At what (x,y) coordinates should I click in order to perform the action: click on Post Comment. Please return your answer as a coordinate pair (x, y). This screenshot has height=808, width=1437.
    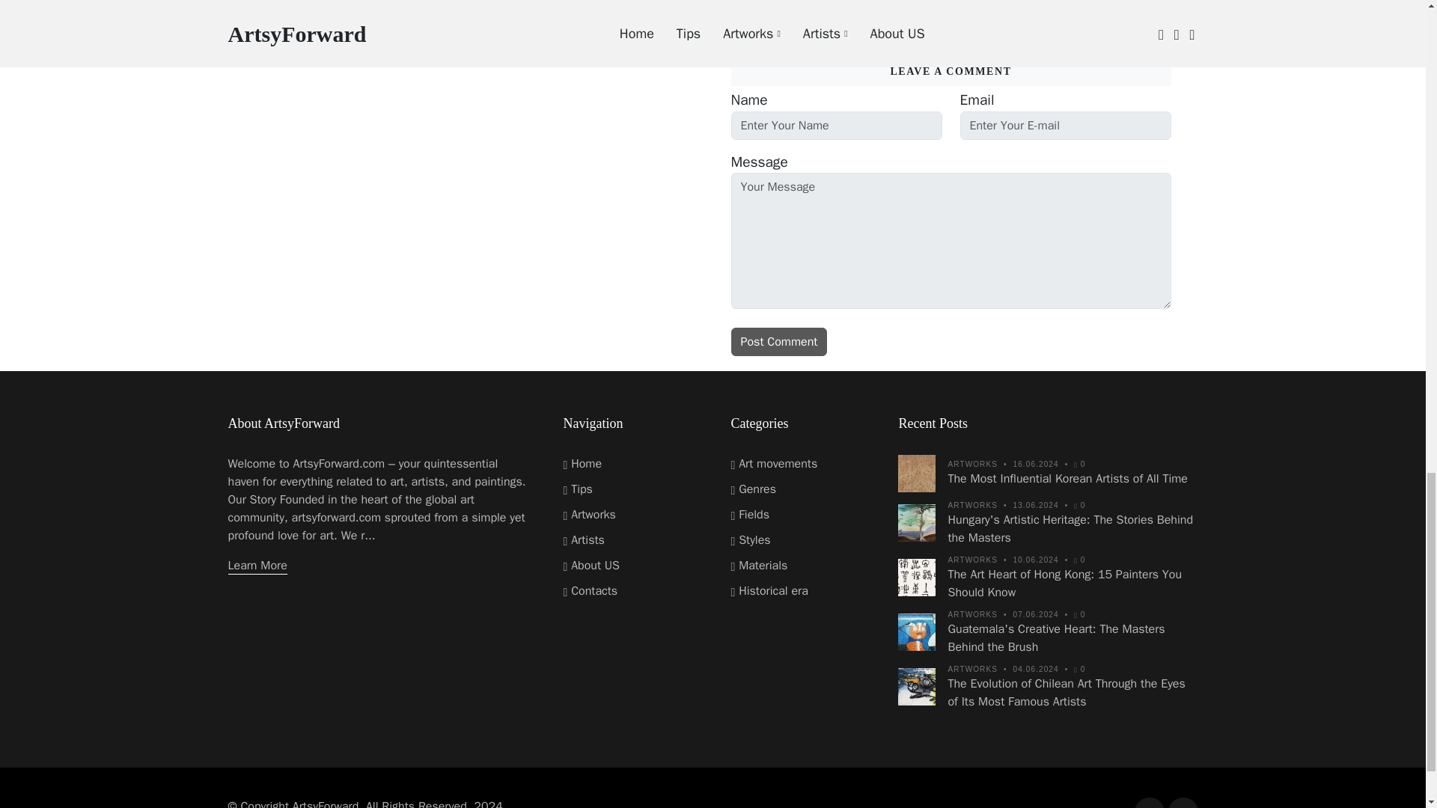
    Looking at the image, I should click on (778, 342).